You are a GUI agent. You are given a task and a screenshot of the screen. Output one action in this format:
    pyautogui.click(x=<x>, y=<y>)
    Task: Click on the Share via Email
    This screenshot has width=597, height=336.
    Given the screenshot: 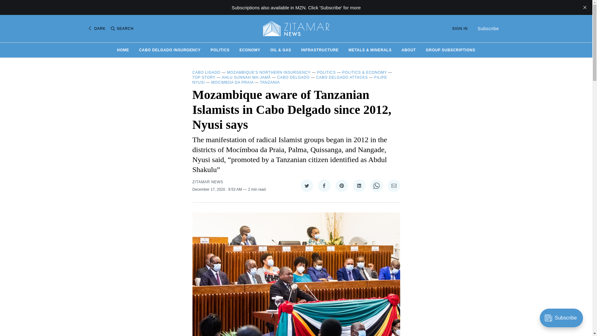 What is the action you would take?
    pyautogui.click(x=394, y=185)
    